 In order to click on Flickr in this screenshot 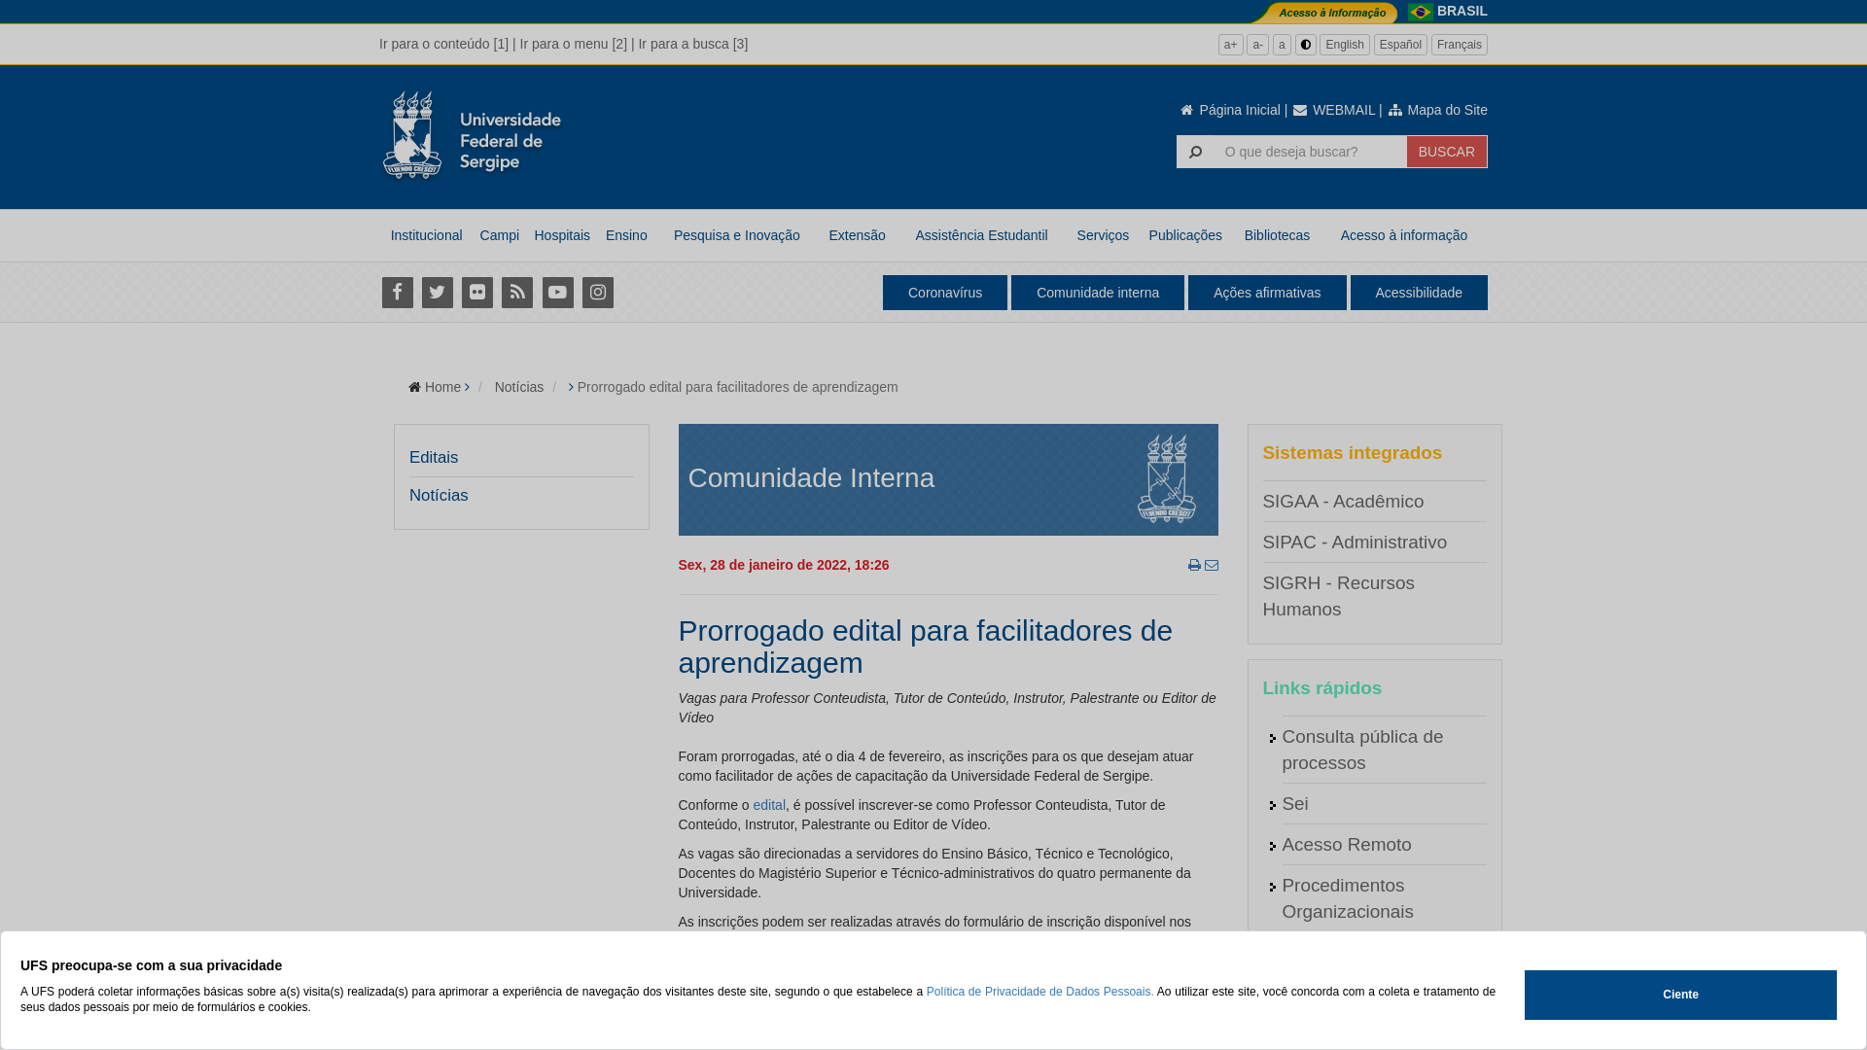, I will do `click(476, 292)`.